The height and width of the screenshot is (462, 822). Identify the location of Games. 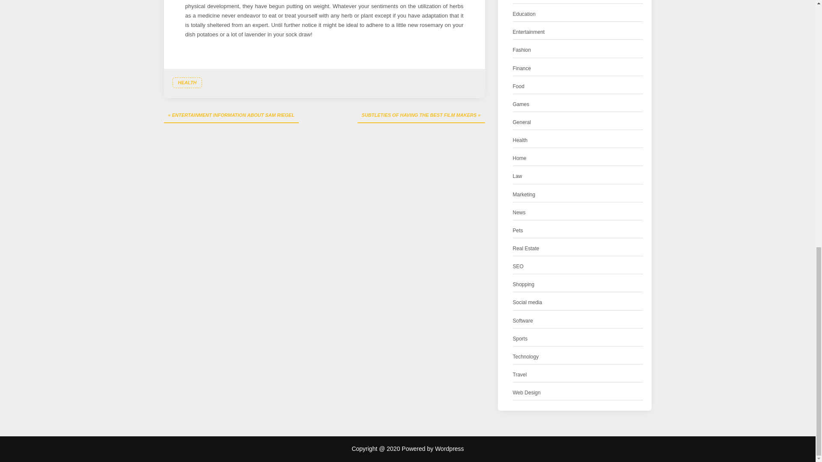
(521, 104).